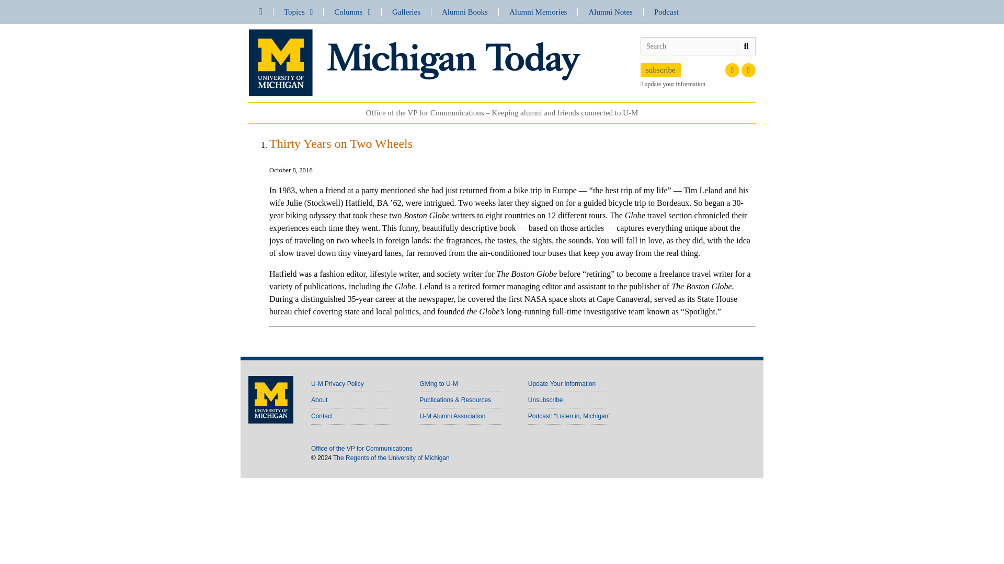 This screenshot has width=1004, height=564. I want to click on Michigan Today, so click(414, 63).